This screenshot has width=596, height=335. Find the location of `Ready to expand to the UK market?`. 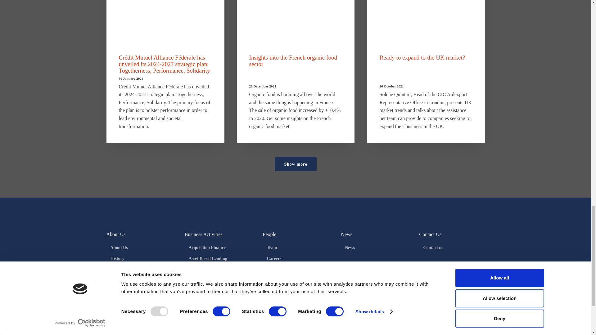

Ready to expand to the UK market? is located at coordinates (422, 57).